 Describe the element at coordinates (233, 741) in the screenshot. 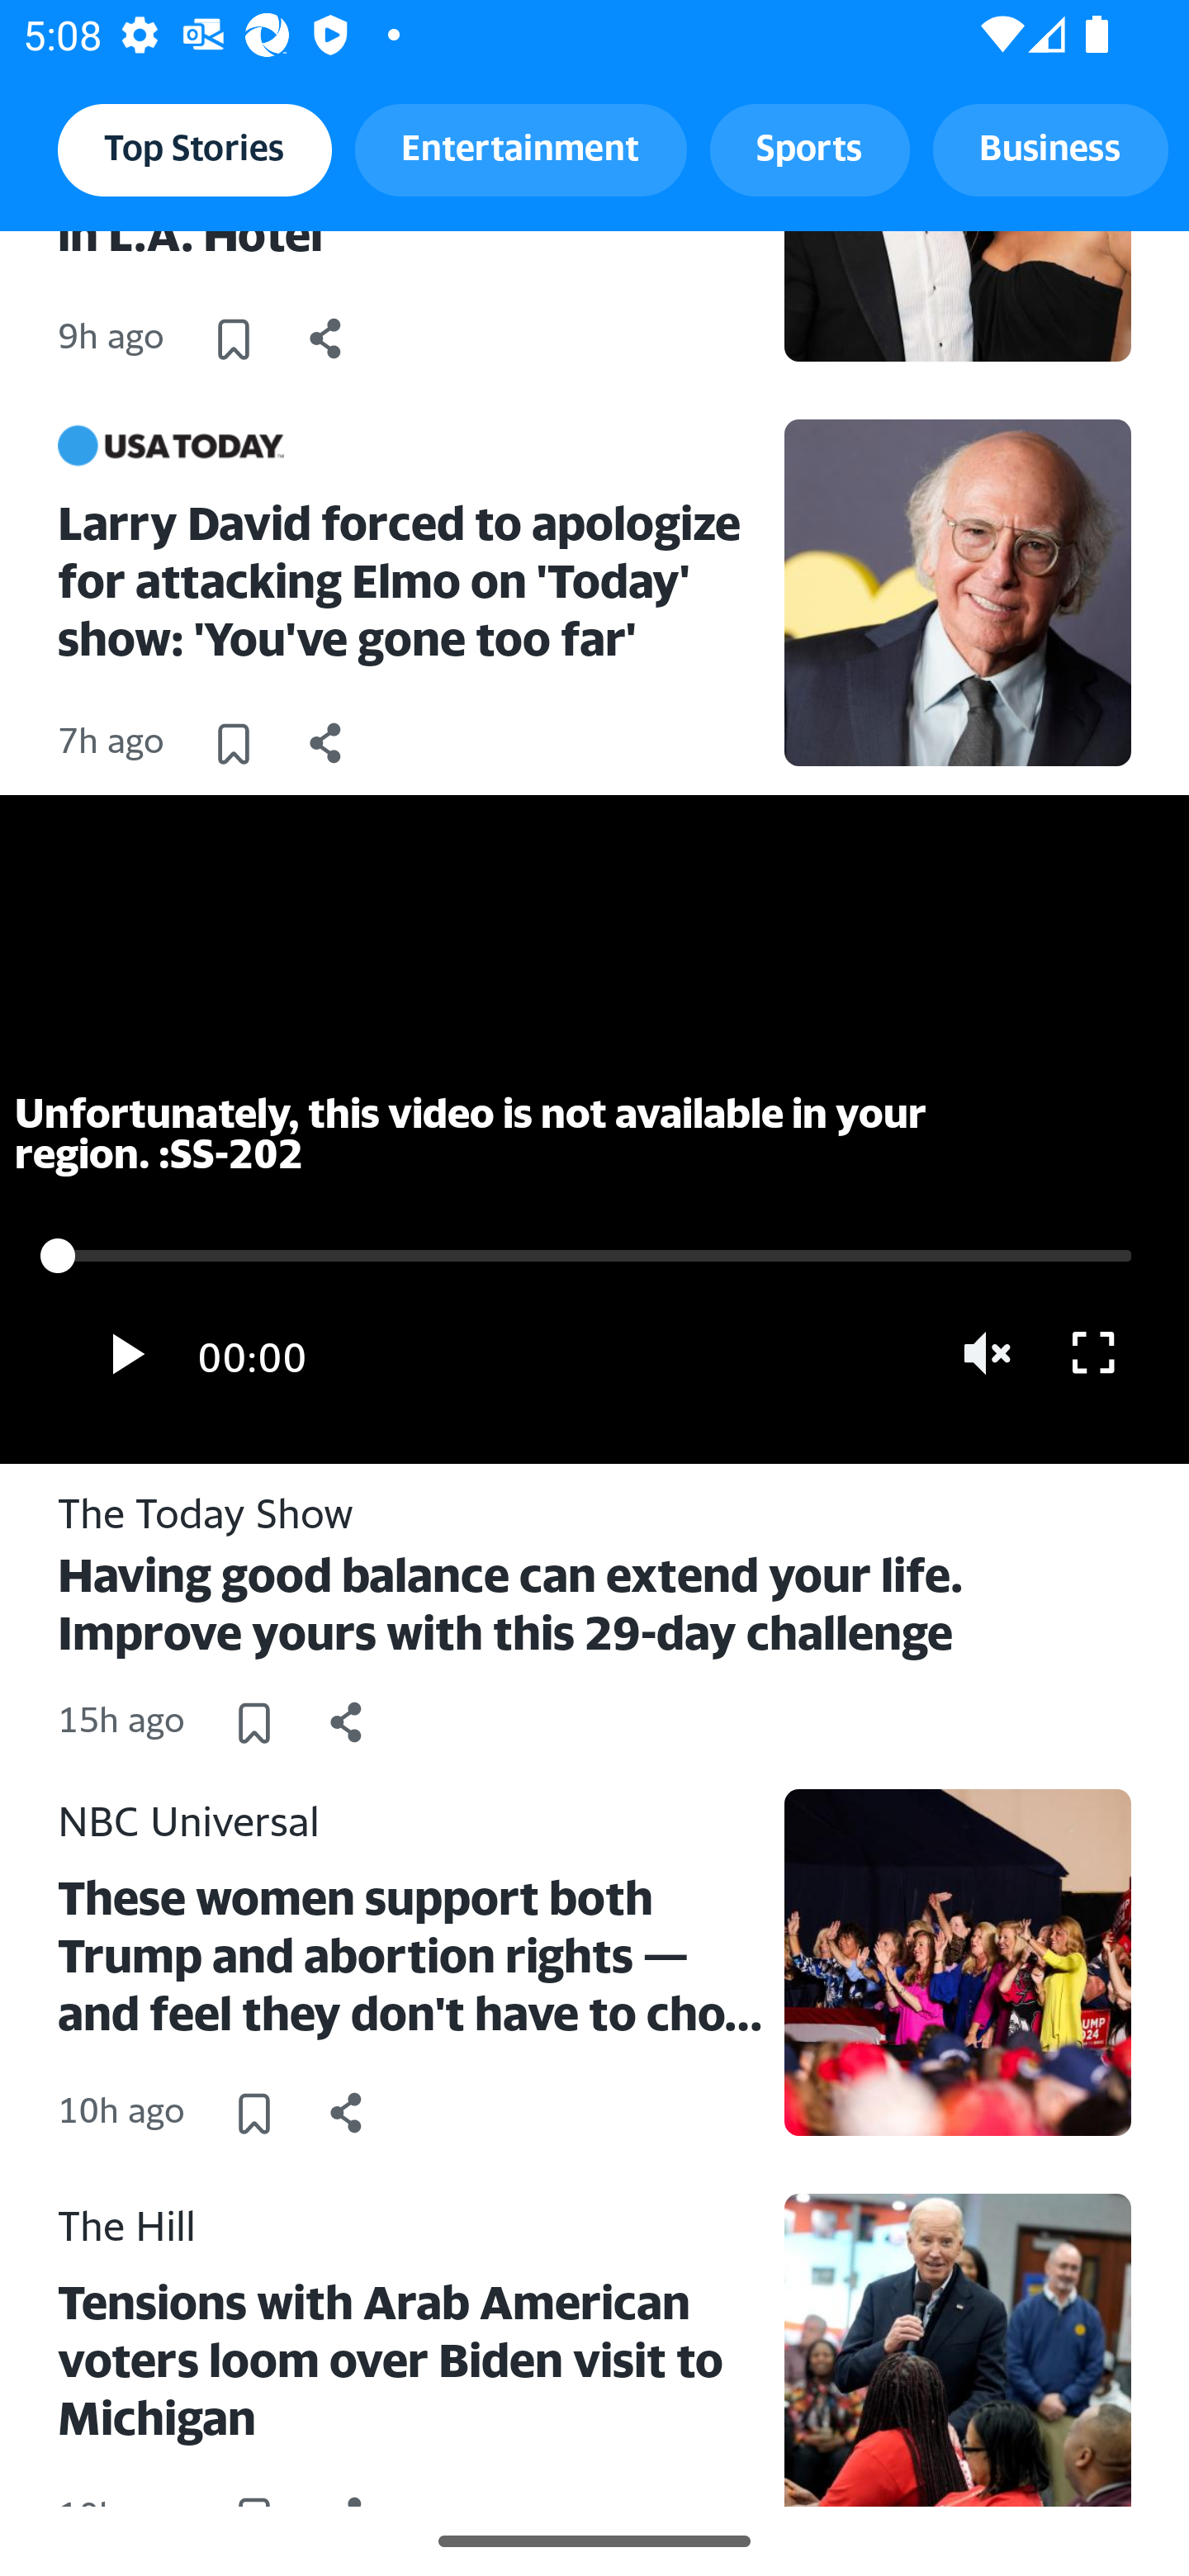

I see `Save this article` at that location.